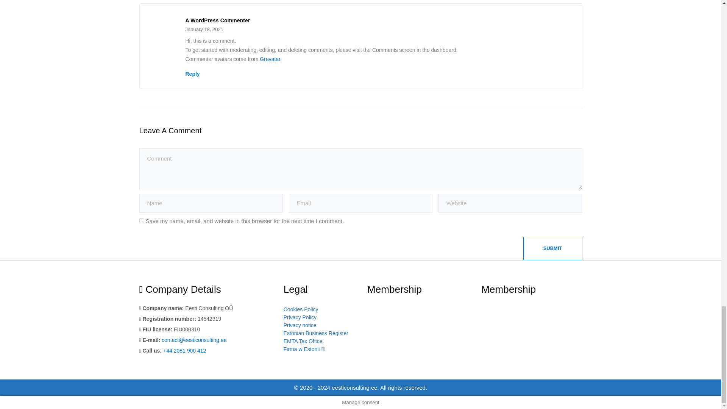 The image size is (727, 409). What do you see at coordinates (553, 248) in the screenshot?
I see `Submit` at bounding box center [553, 248].